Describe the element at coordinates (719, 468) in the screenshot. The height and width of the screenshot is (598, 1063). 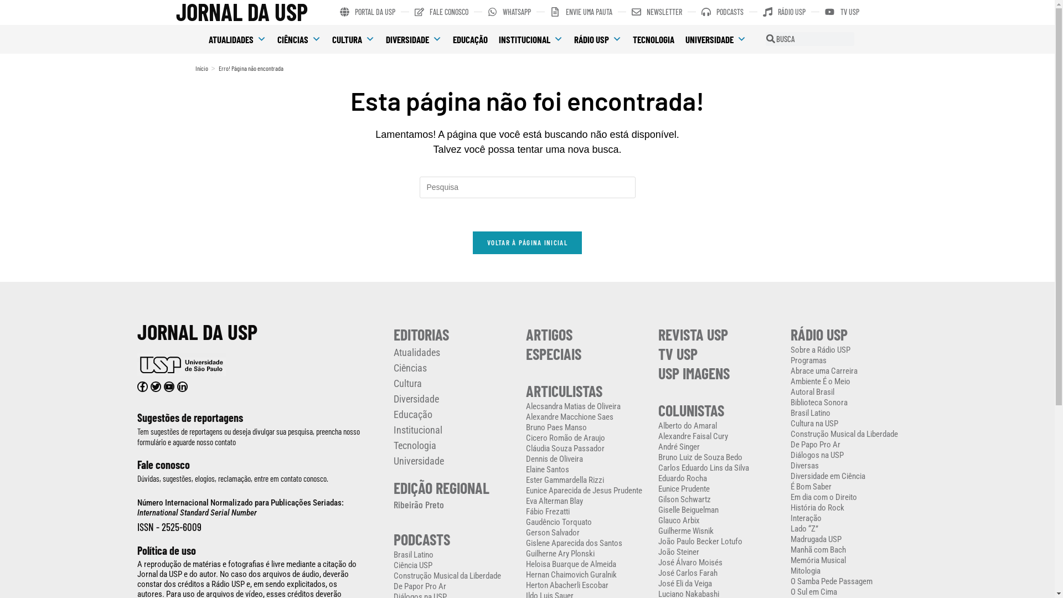
I see `Carlos Eduardo Lins da Silva` at that location.